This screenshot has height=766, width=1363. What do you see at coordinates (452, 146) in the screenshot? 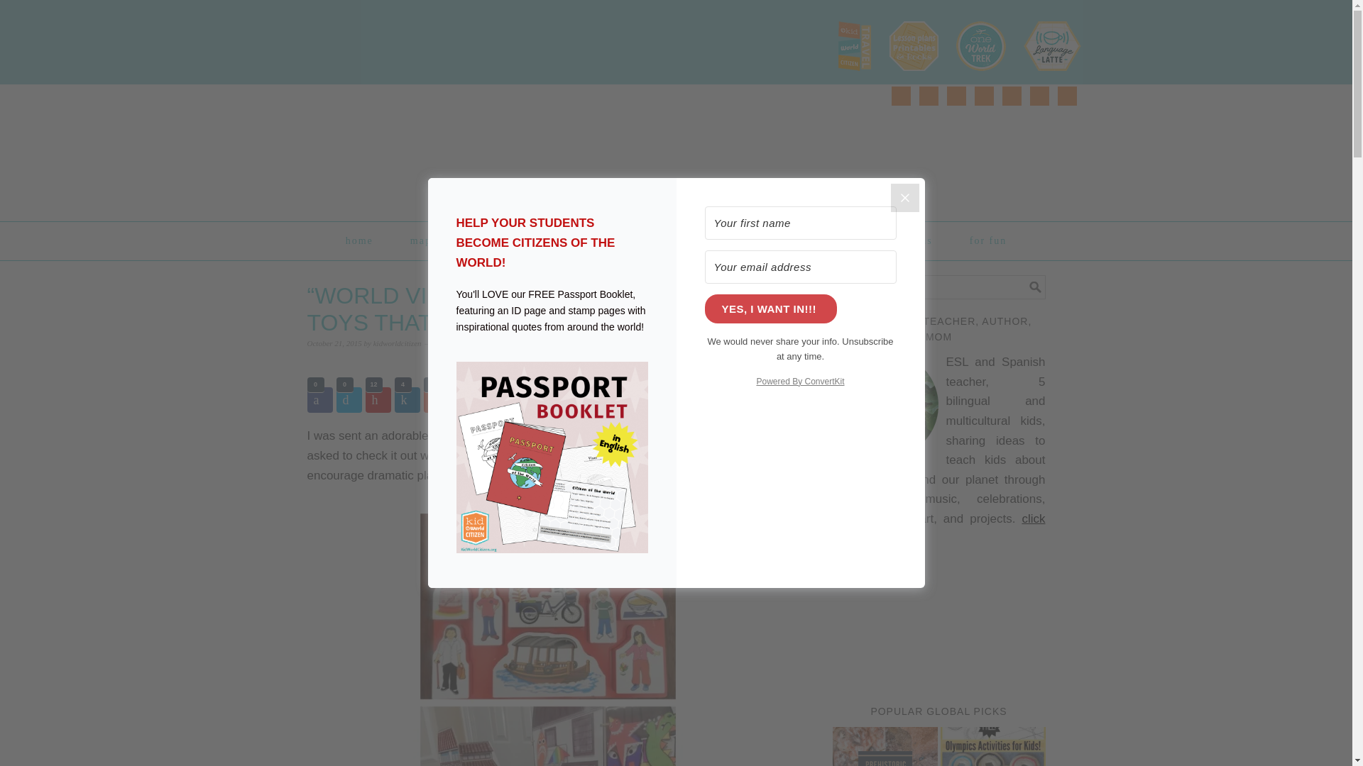
I see `KID WORLD CITIZEN` at bounding box center [452, 146].